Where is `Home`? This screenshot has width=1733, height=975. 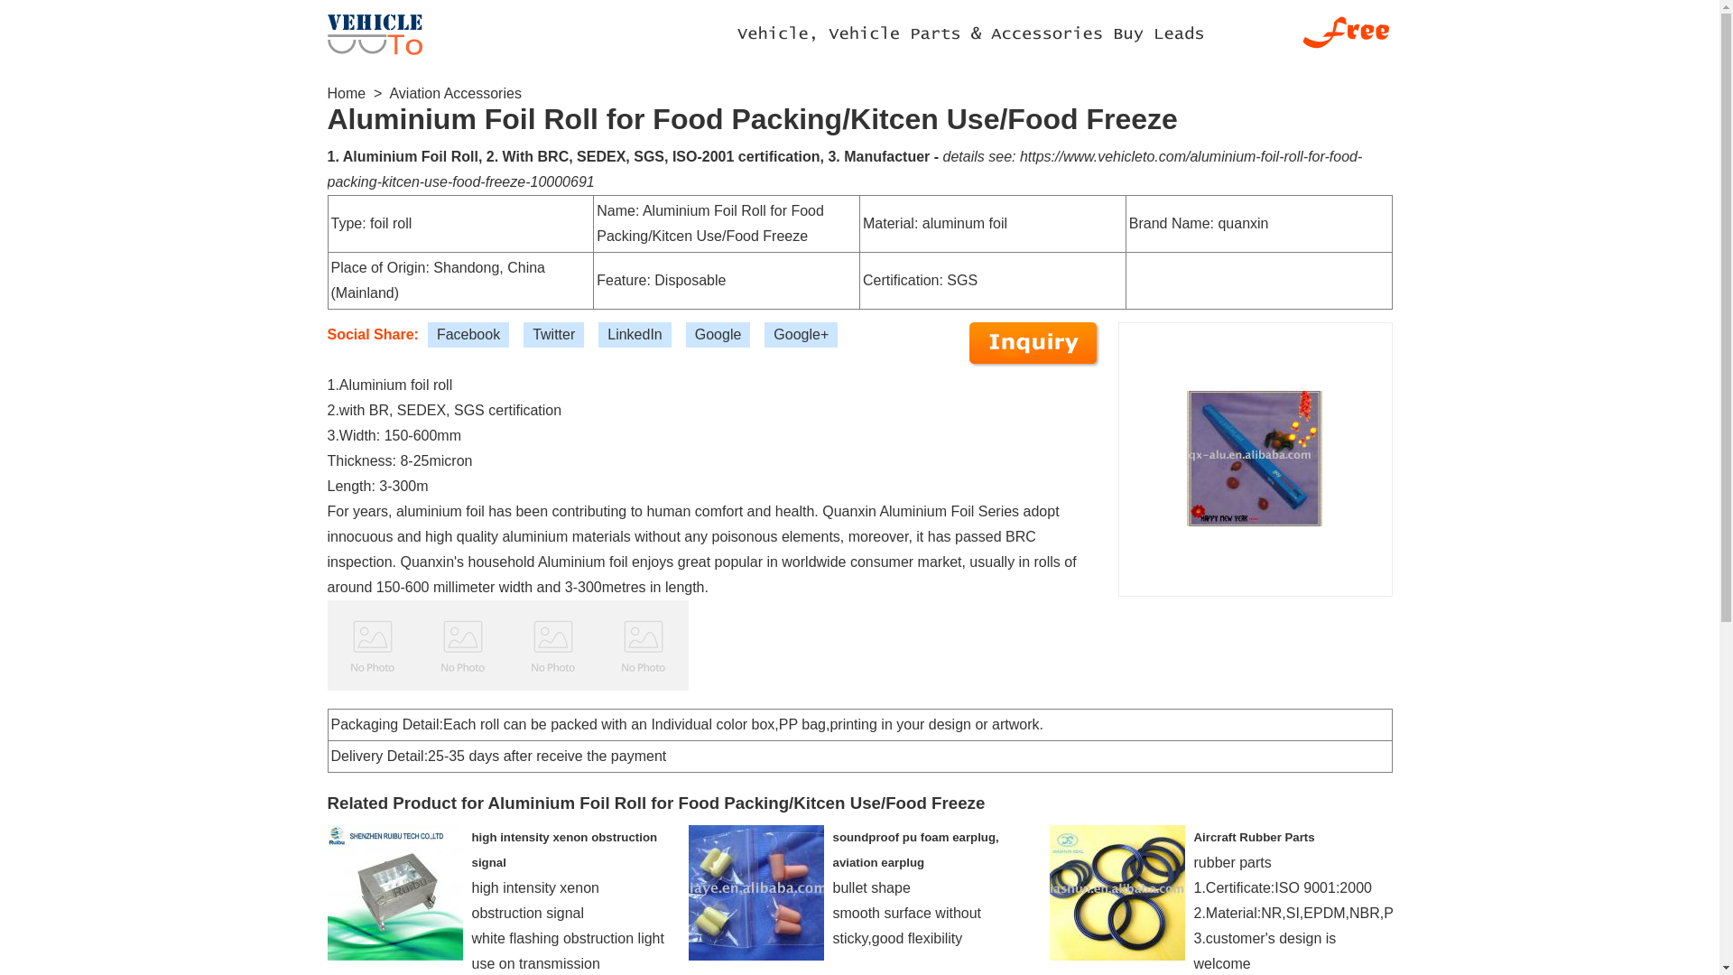 Home is located at coordinates (347, 94).